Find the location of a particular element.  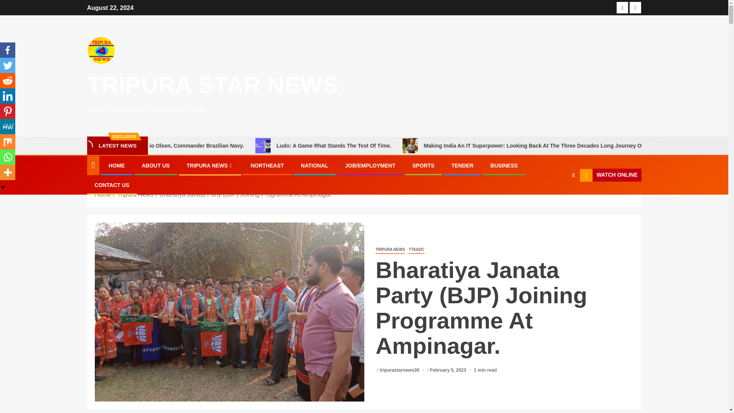

Home is located at coordinates (103, 194).